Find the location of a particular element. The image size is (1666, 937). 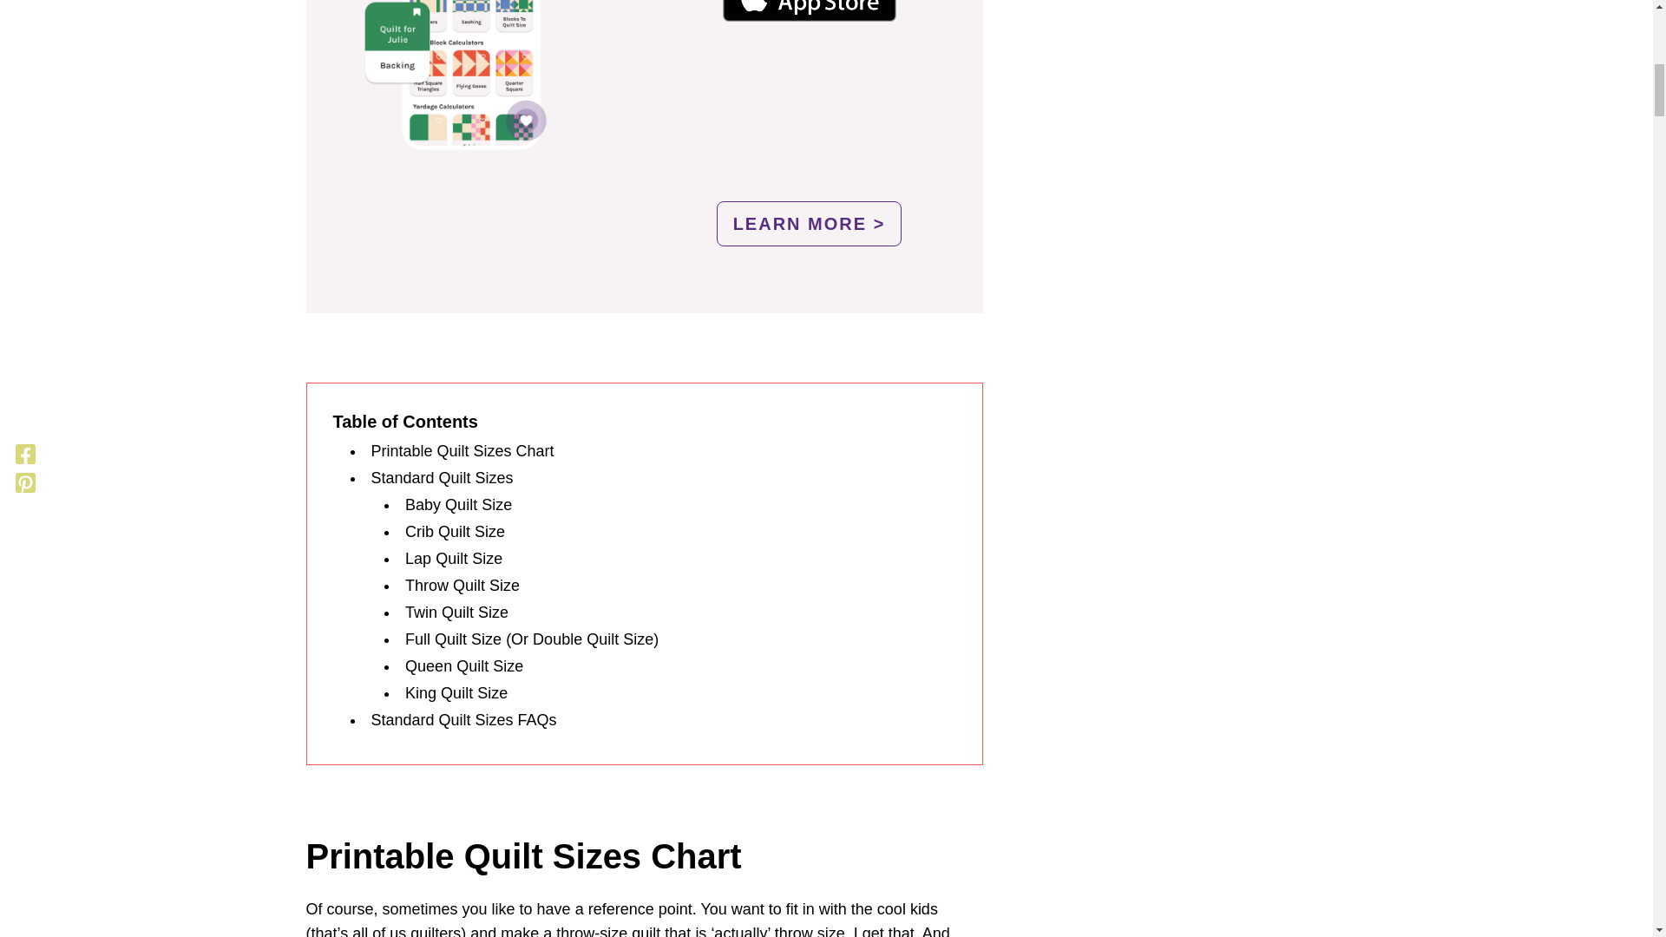

Google Play Icon is located at coordinates (809, 111).